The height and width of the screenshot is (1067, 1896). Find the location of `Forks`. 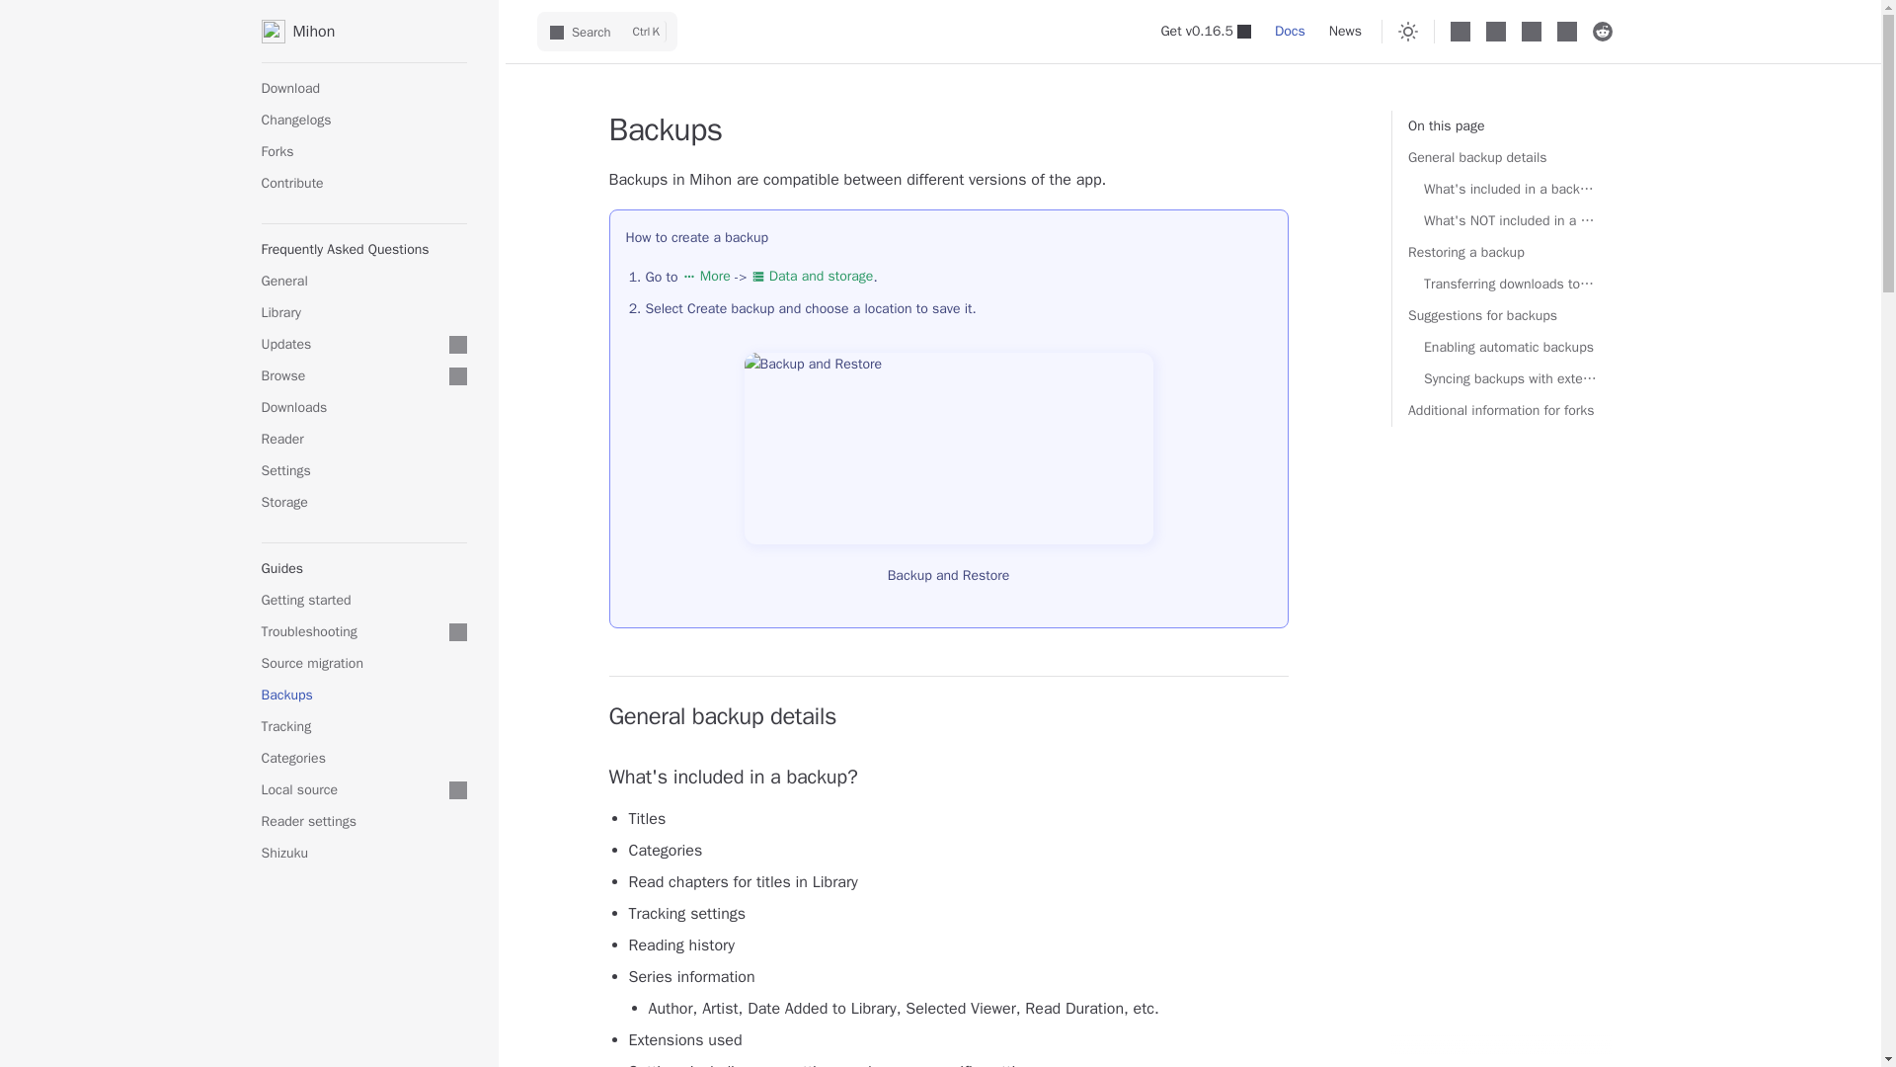

Forks is located at coordinates (363, 152).